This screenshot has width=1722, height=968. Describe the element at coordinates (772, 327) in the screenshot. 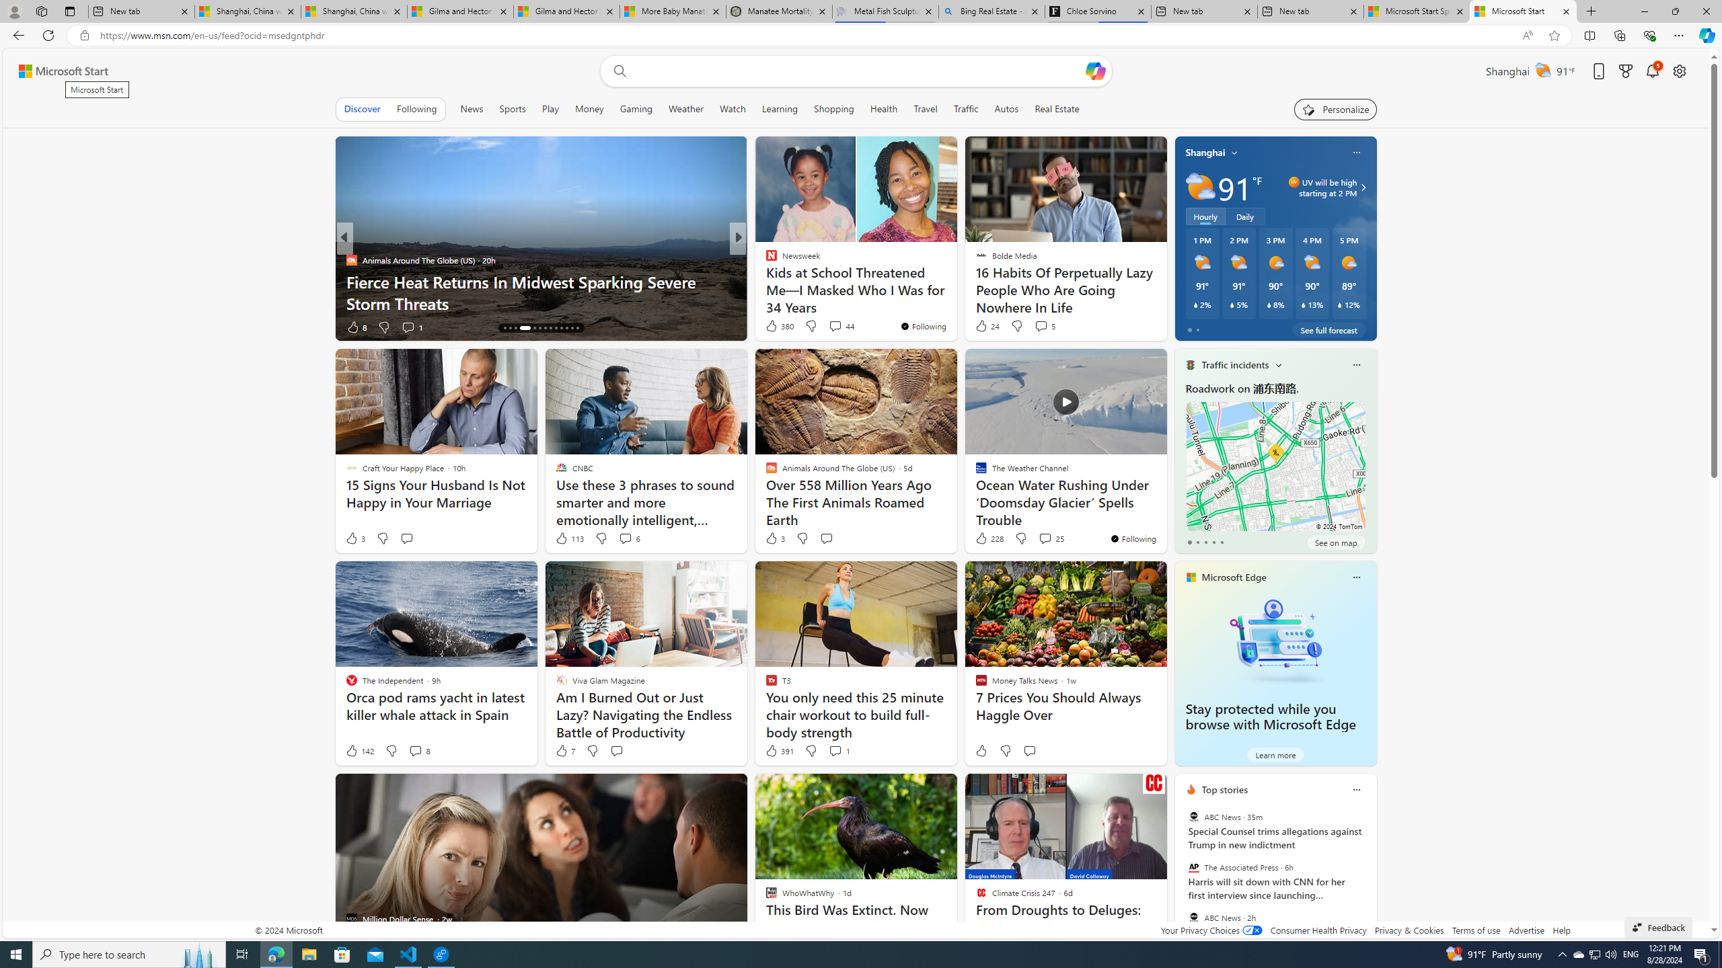

I see `13 Like` at that location.